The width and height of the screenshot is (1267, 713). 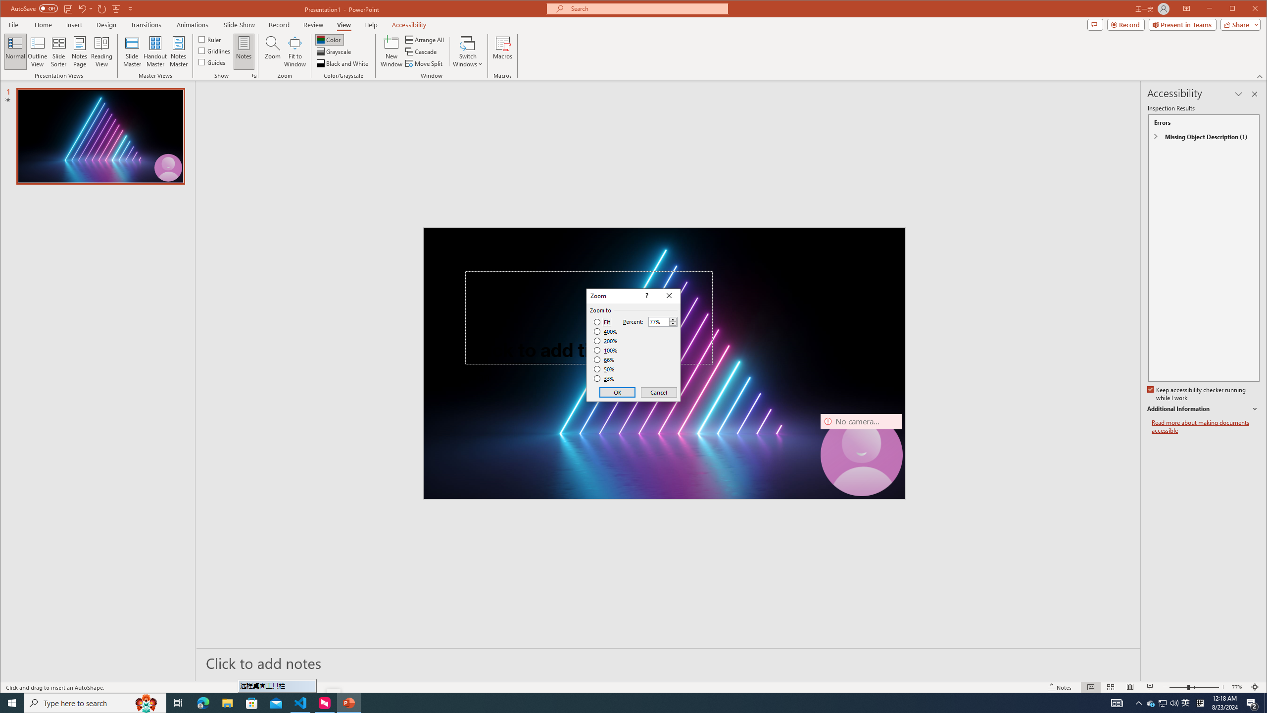 What do you see at coordinates (343, 63) in the screenshot?
I see `Black and White` at bounding box center [343, 63].